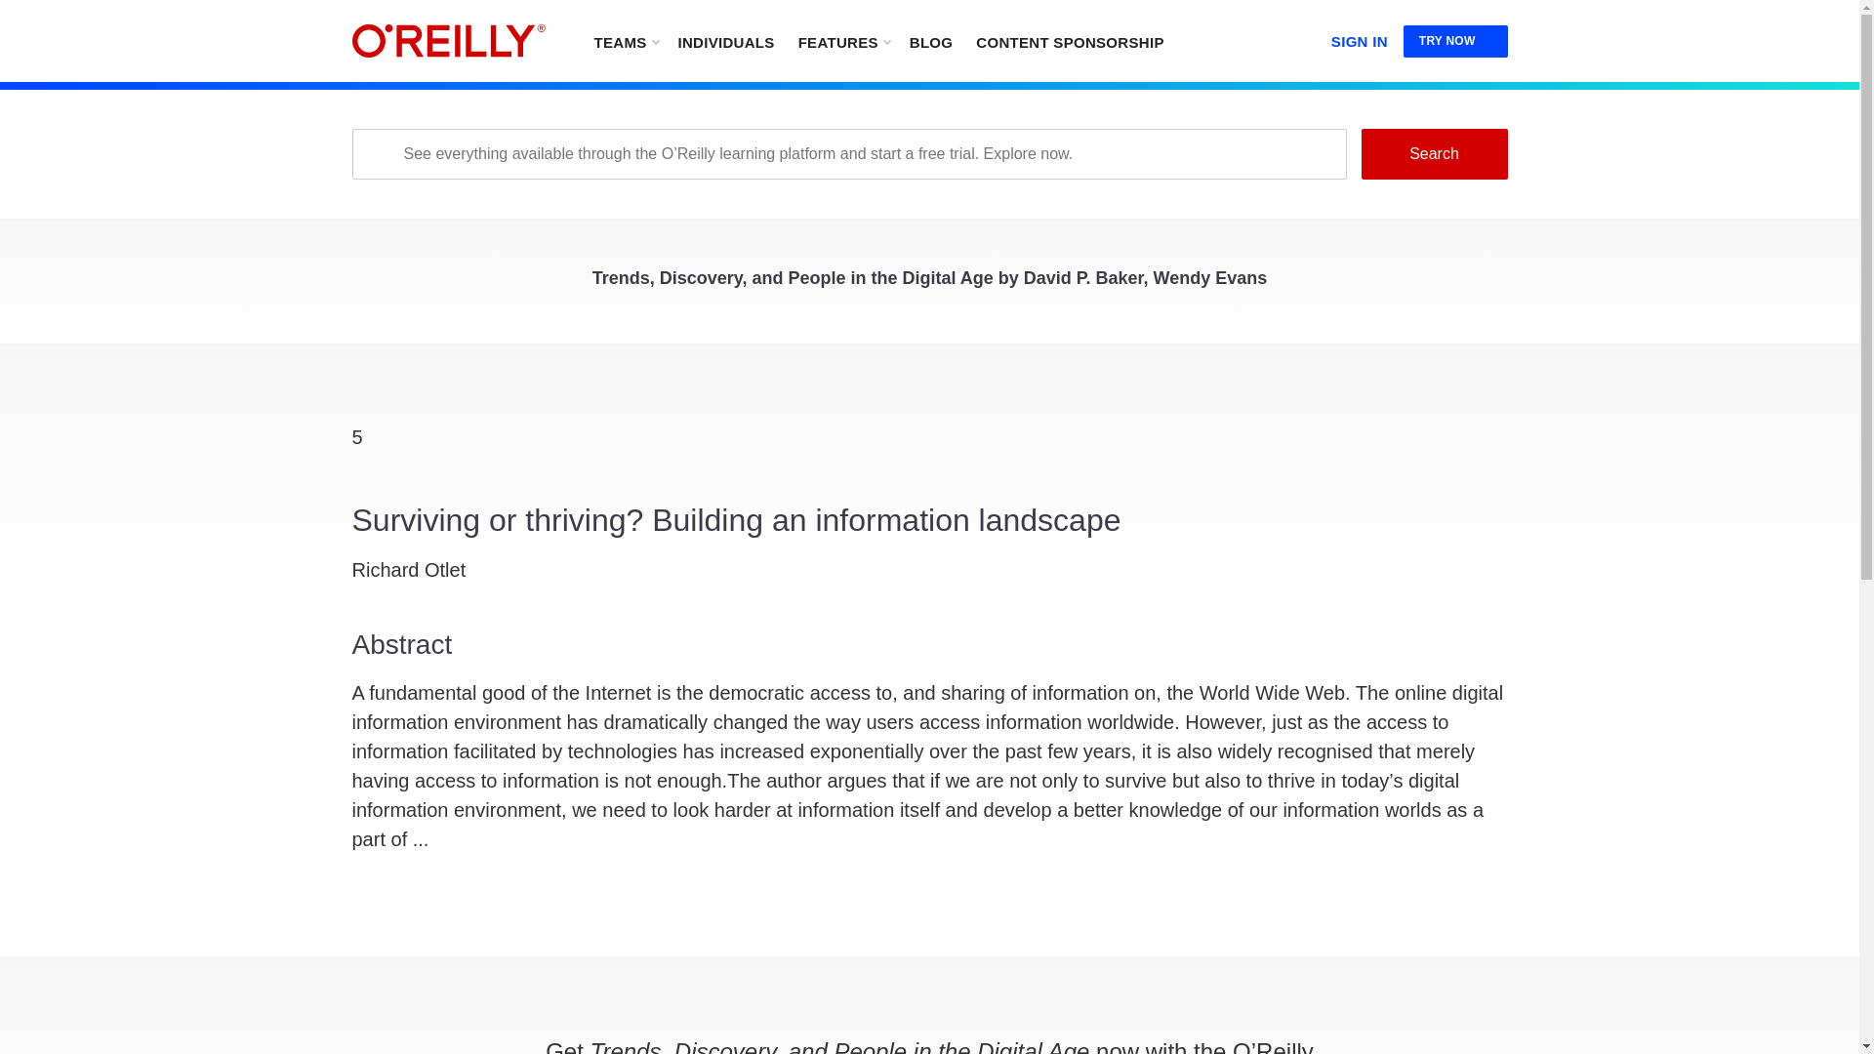 Image resolution: width=1874 pixels, height=1054 pixels. What do you see at coordinates (1070, 41) in the screenshot?
I see `CONTENT SPONSORSHIP` at bounding box center [1070, 41].